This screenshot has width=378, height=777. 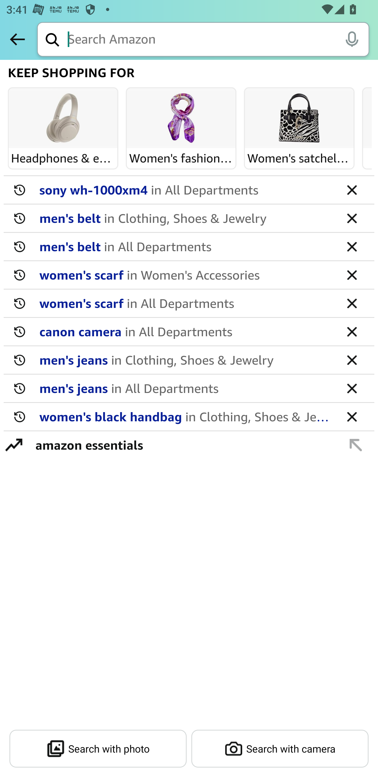 I want to click on Women's satchel handbags, so click(x=299, y=118).